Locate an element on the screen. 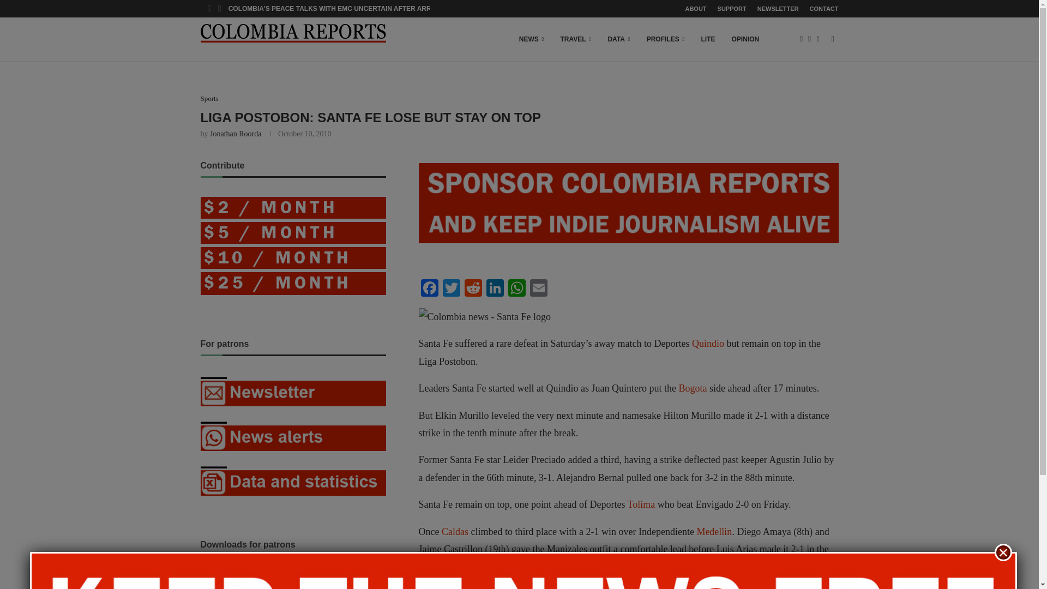  Tolima, Colombia is located at coordinates (641, 504).